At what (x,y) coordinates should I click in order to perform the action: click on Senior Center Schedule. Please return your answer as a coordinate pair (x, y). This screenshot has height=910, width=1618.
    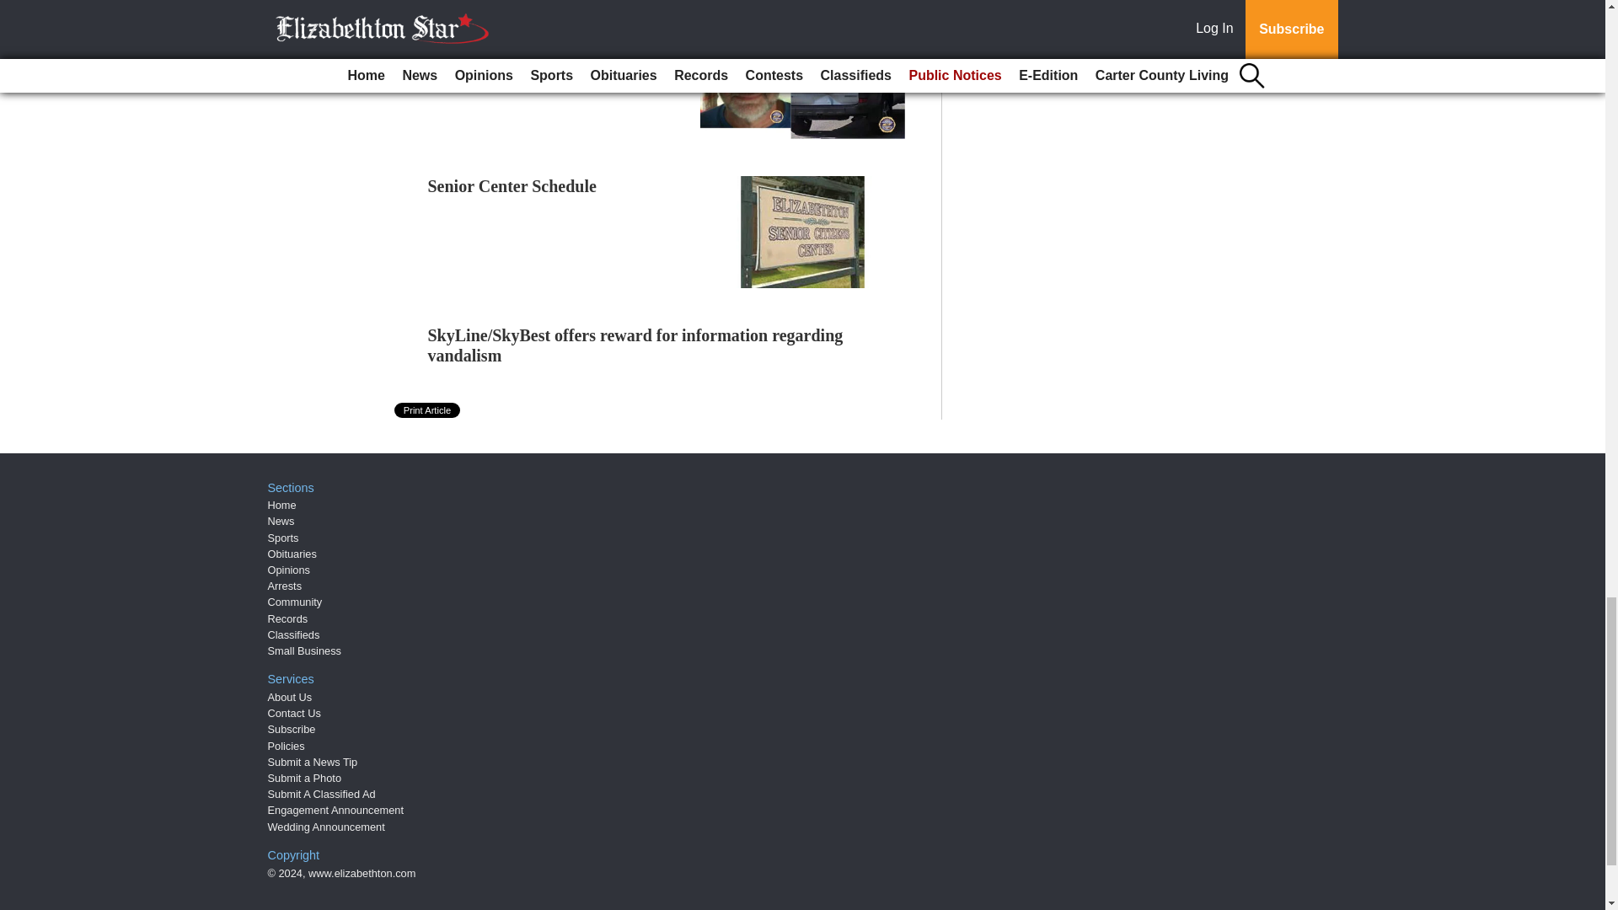
    Looking at the image, I should click on (512, 185).